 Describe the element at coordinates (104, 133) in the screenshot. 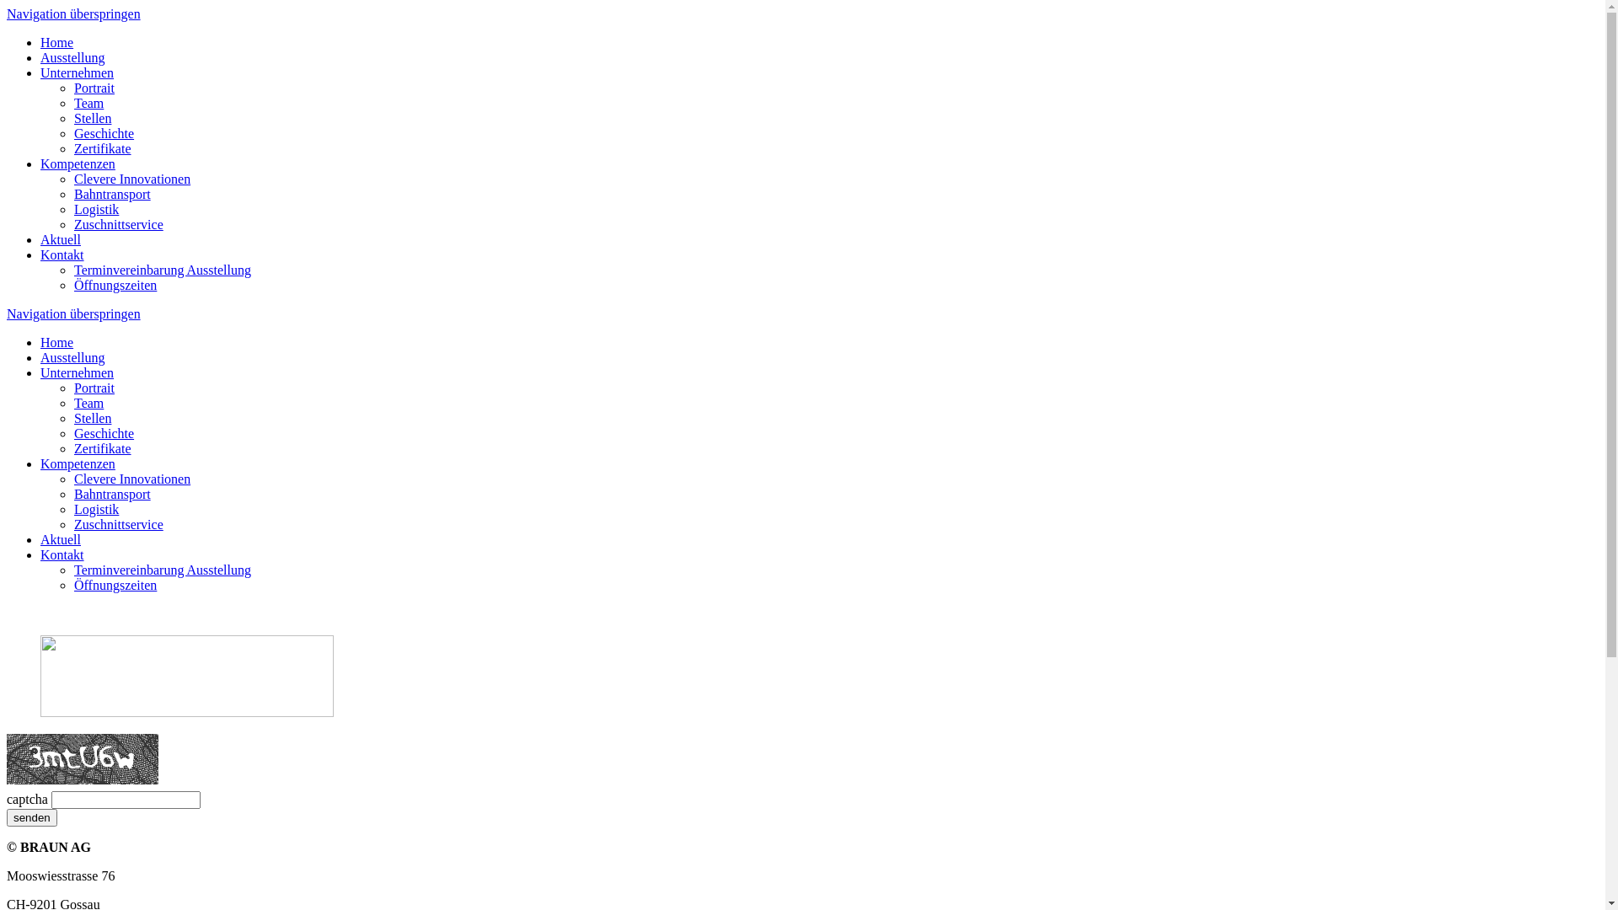

I see `Geschichte` at that location.